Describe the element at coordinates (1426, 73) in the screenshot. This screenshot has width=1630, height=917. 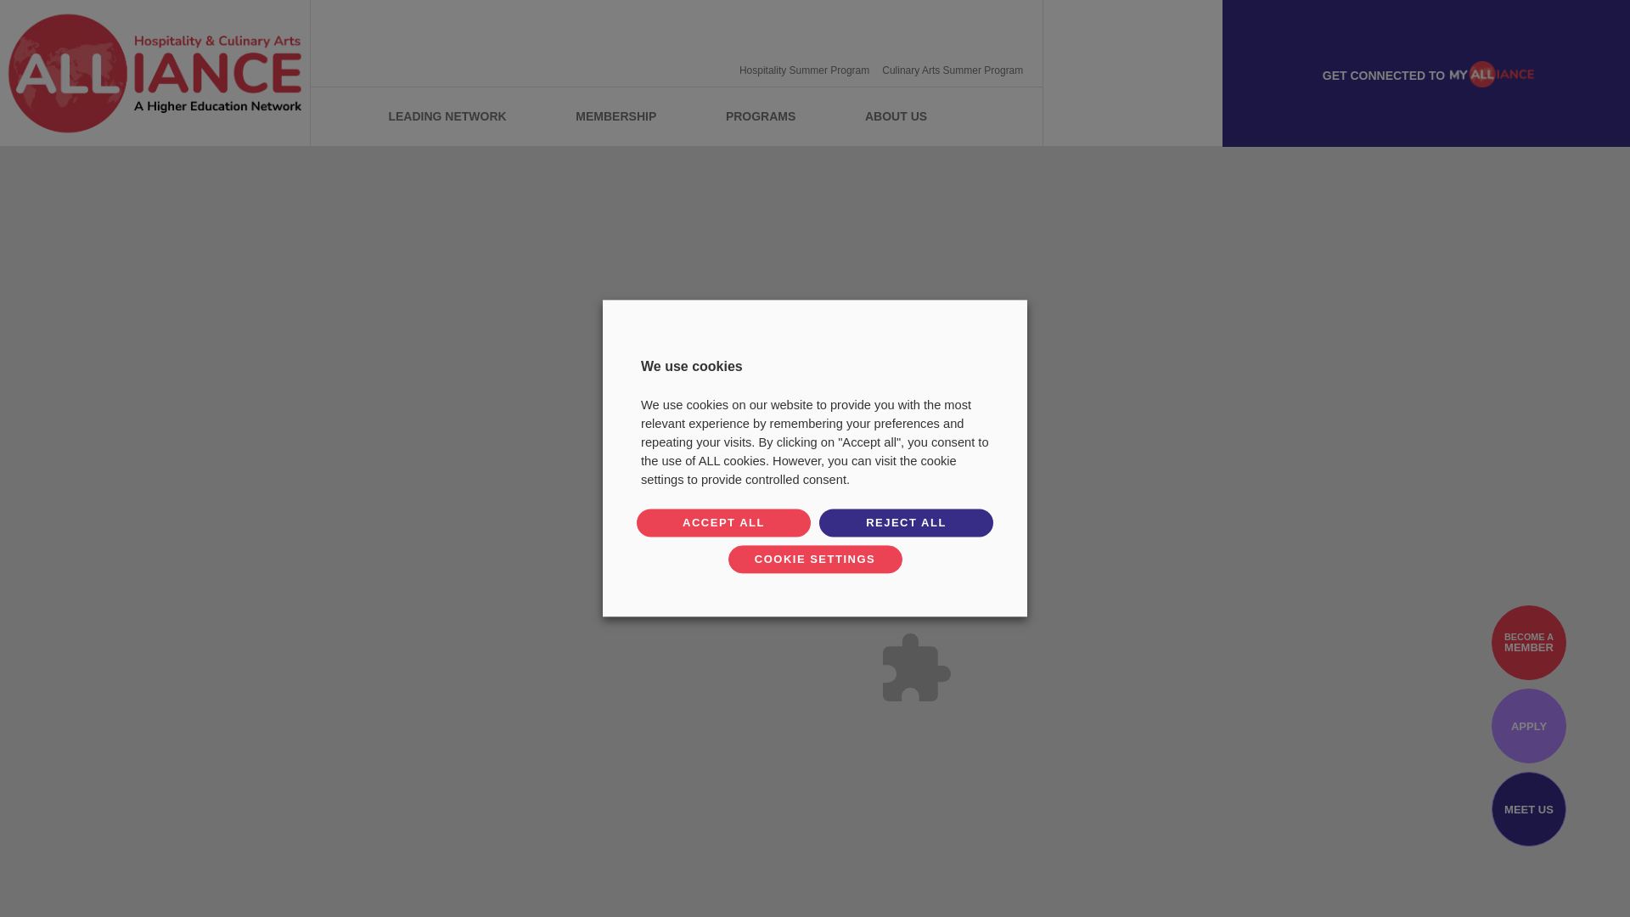
I see `GET CONNECTED TO` at that location.